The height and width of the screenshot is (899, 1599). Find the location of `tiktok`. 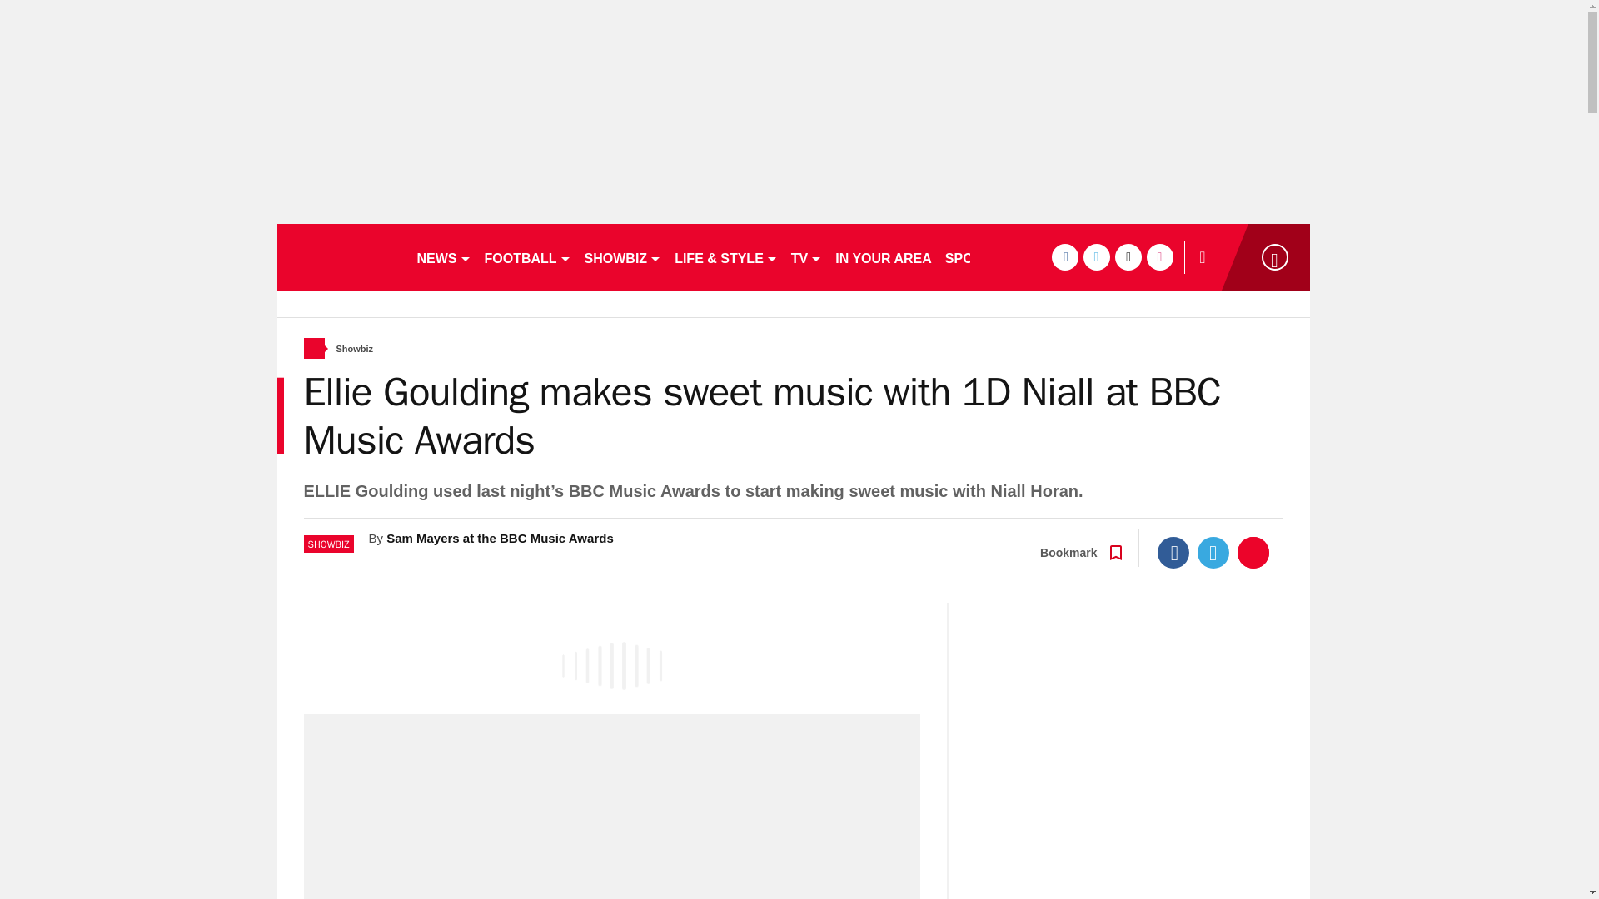

tiktok is located at coordinates (1128, 256).